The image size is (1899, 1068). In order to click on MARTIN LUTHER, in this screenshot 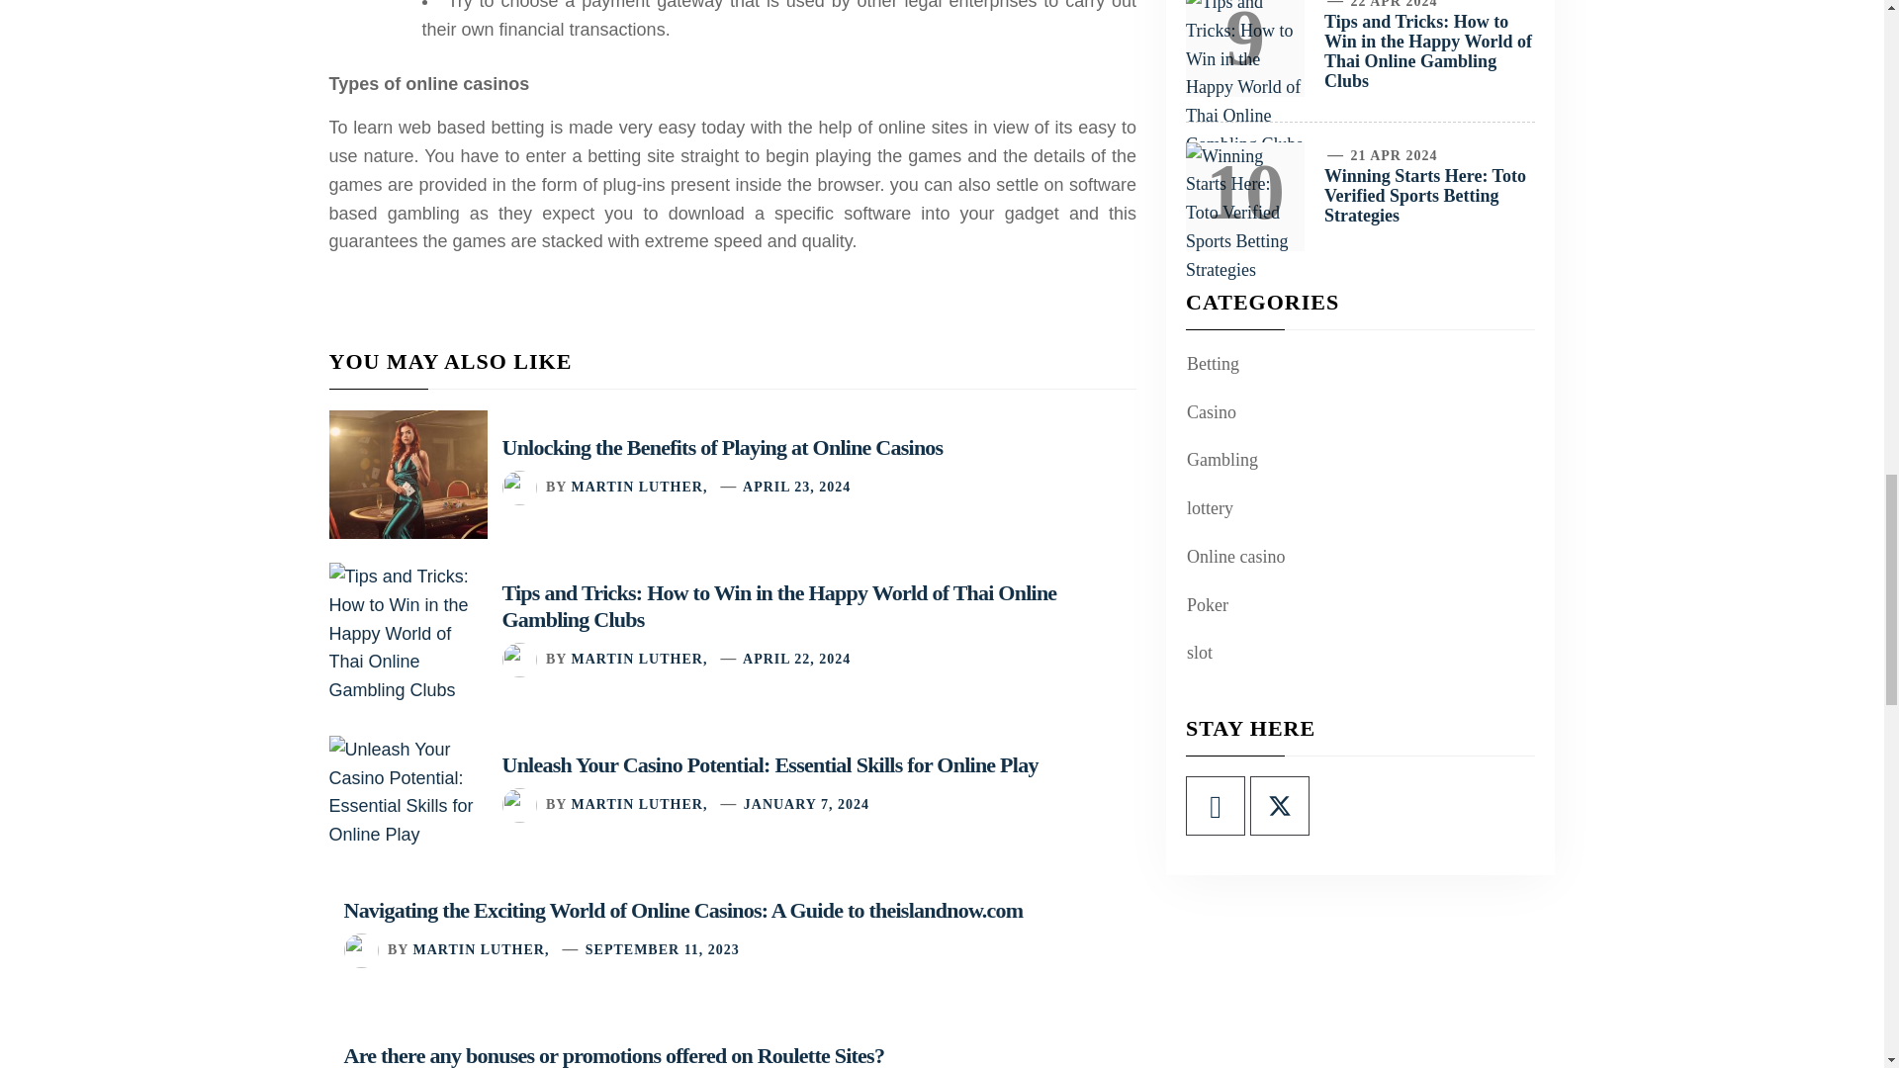, I will do `click(639, 803)`.